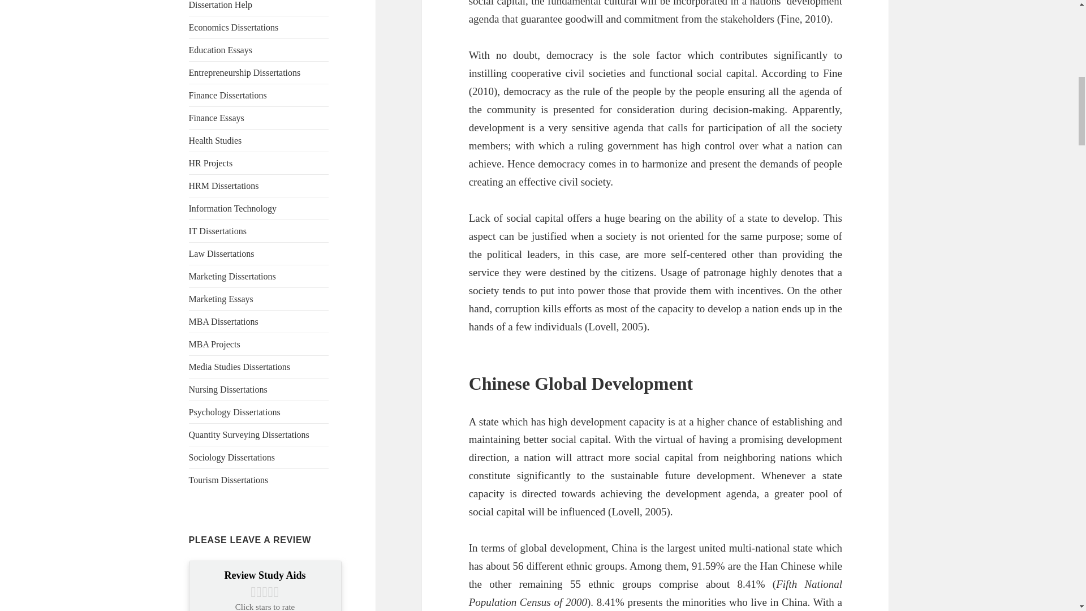 The image size is (1086, 611). What do you see at coordinates (211, 163) in the screenshot?
I see `HR Projects` at bounding box center [211, 163].